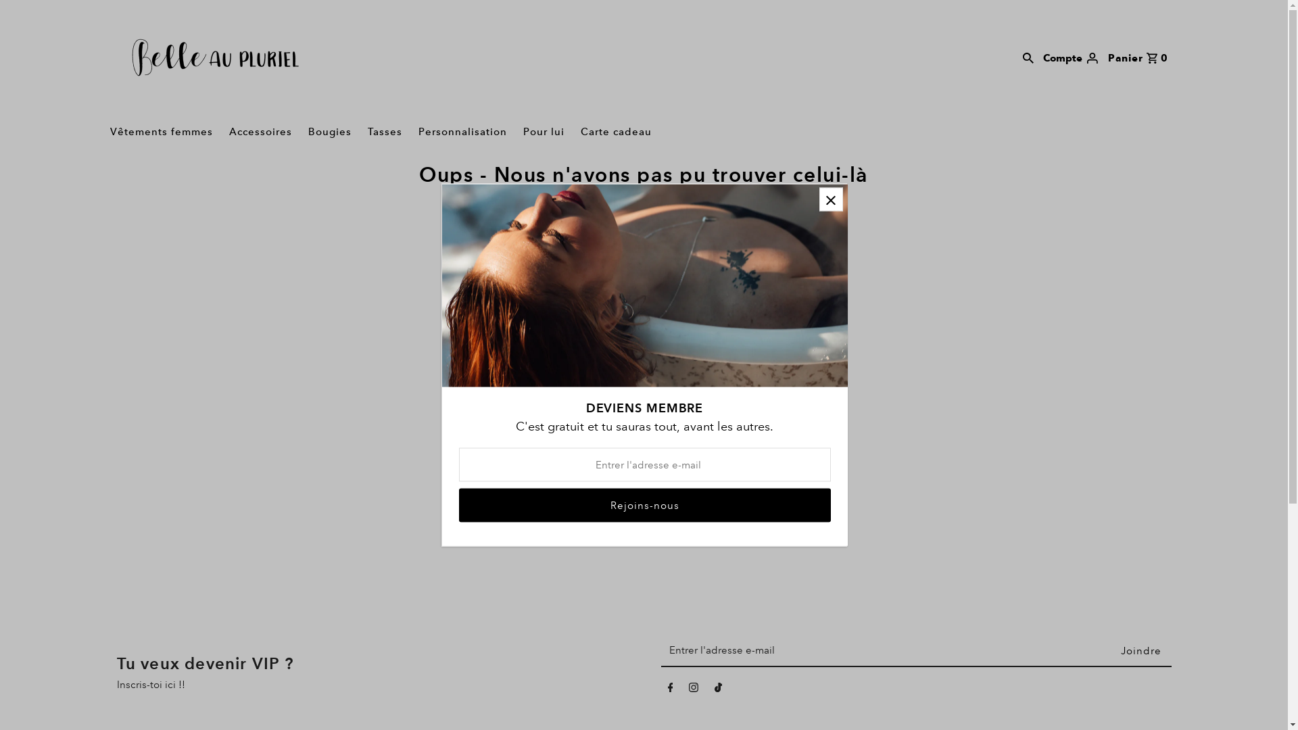 The width and height of the screenshot is (1298, 730). What do you see at coordinates (579, 246) in the screenshot?
I see `Accueil` at bounding box center [579, 246].